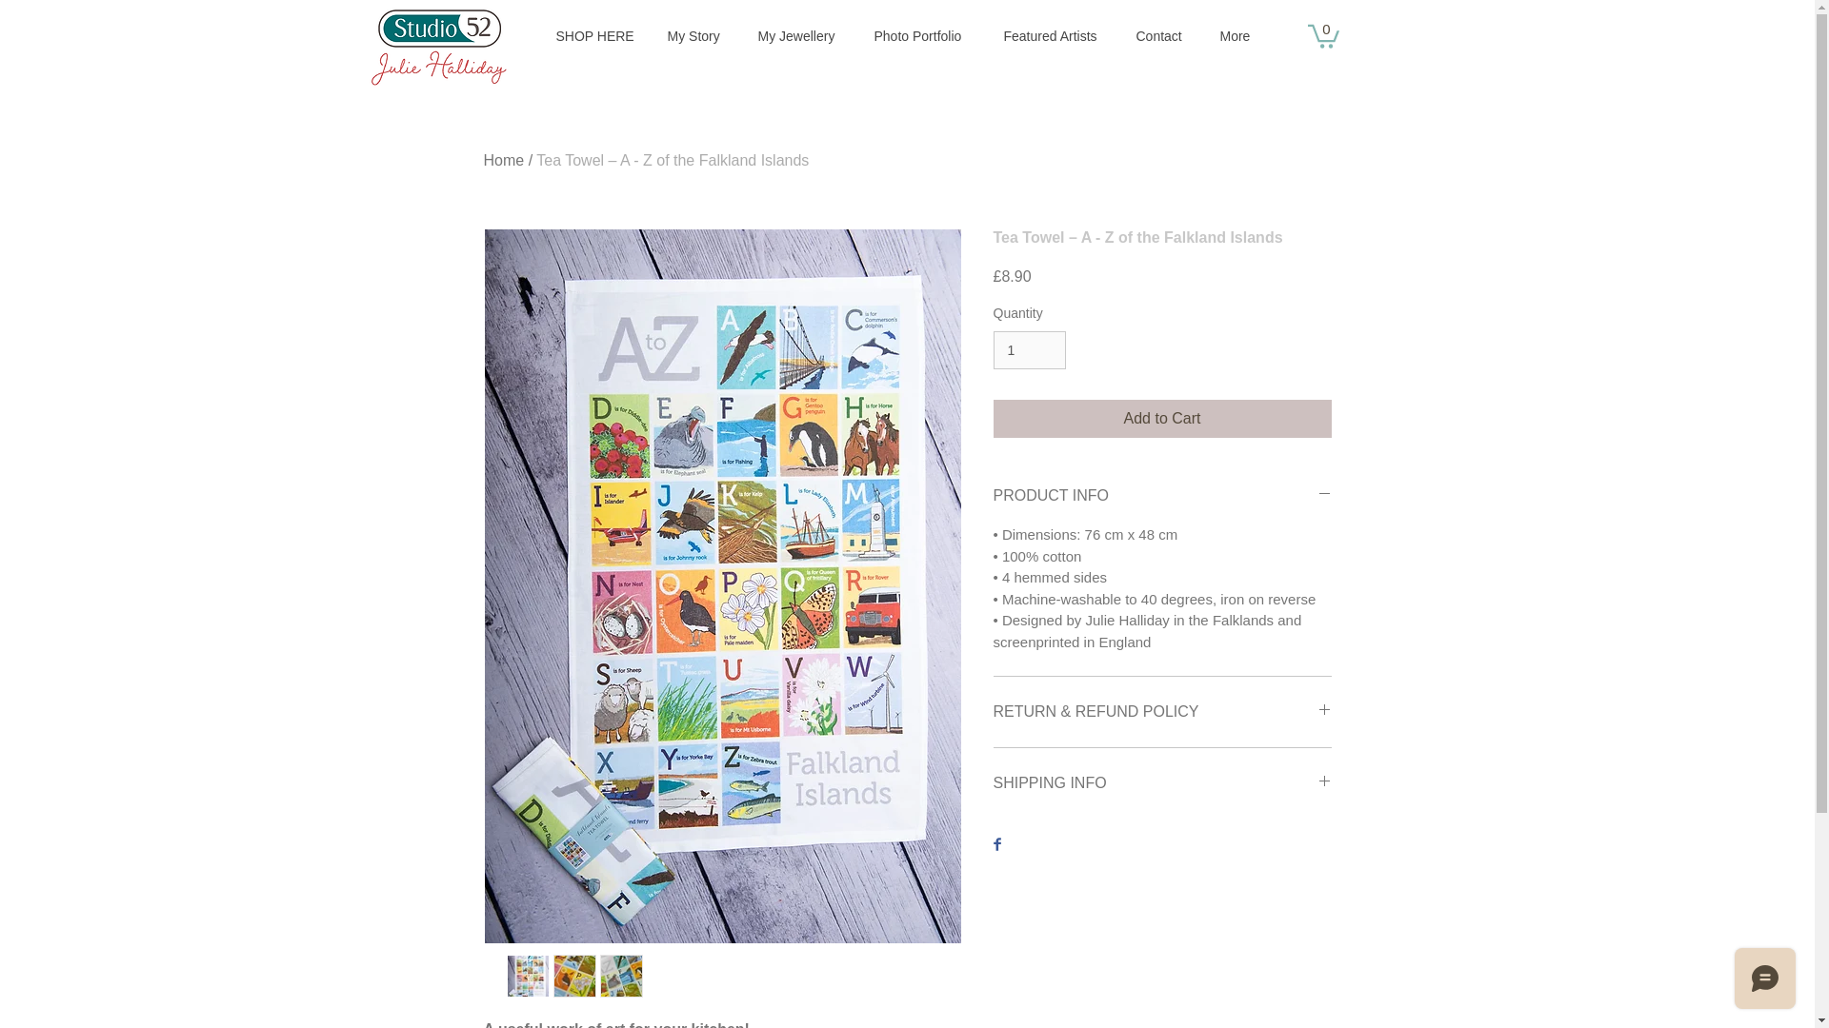 This screenshot has height=1028, width=1829. What do you see at coordinates (1162, 782) in the screenshot?
I see `SHIPPING INFO` at bounding box center [1162, 782].